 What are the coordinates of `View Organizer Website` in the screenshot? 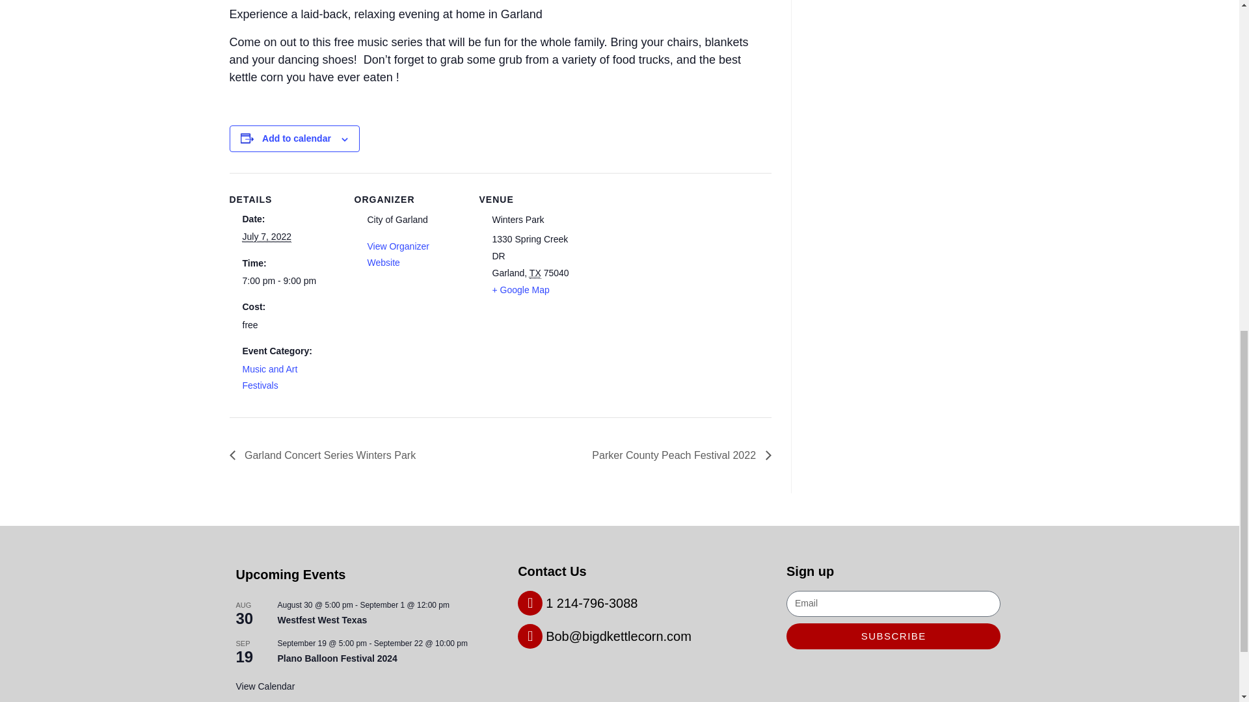 It's located at (397, 254).